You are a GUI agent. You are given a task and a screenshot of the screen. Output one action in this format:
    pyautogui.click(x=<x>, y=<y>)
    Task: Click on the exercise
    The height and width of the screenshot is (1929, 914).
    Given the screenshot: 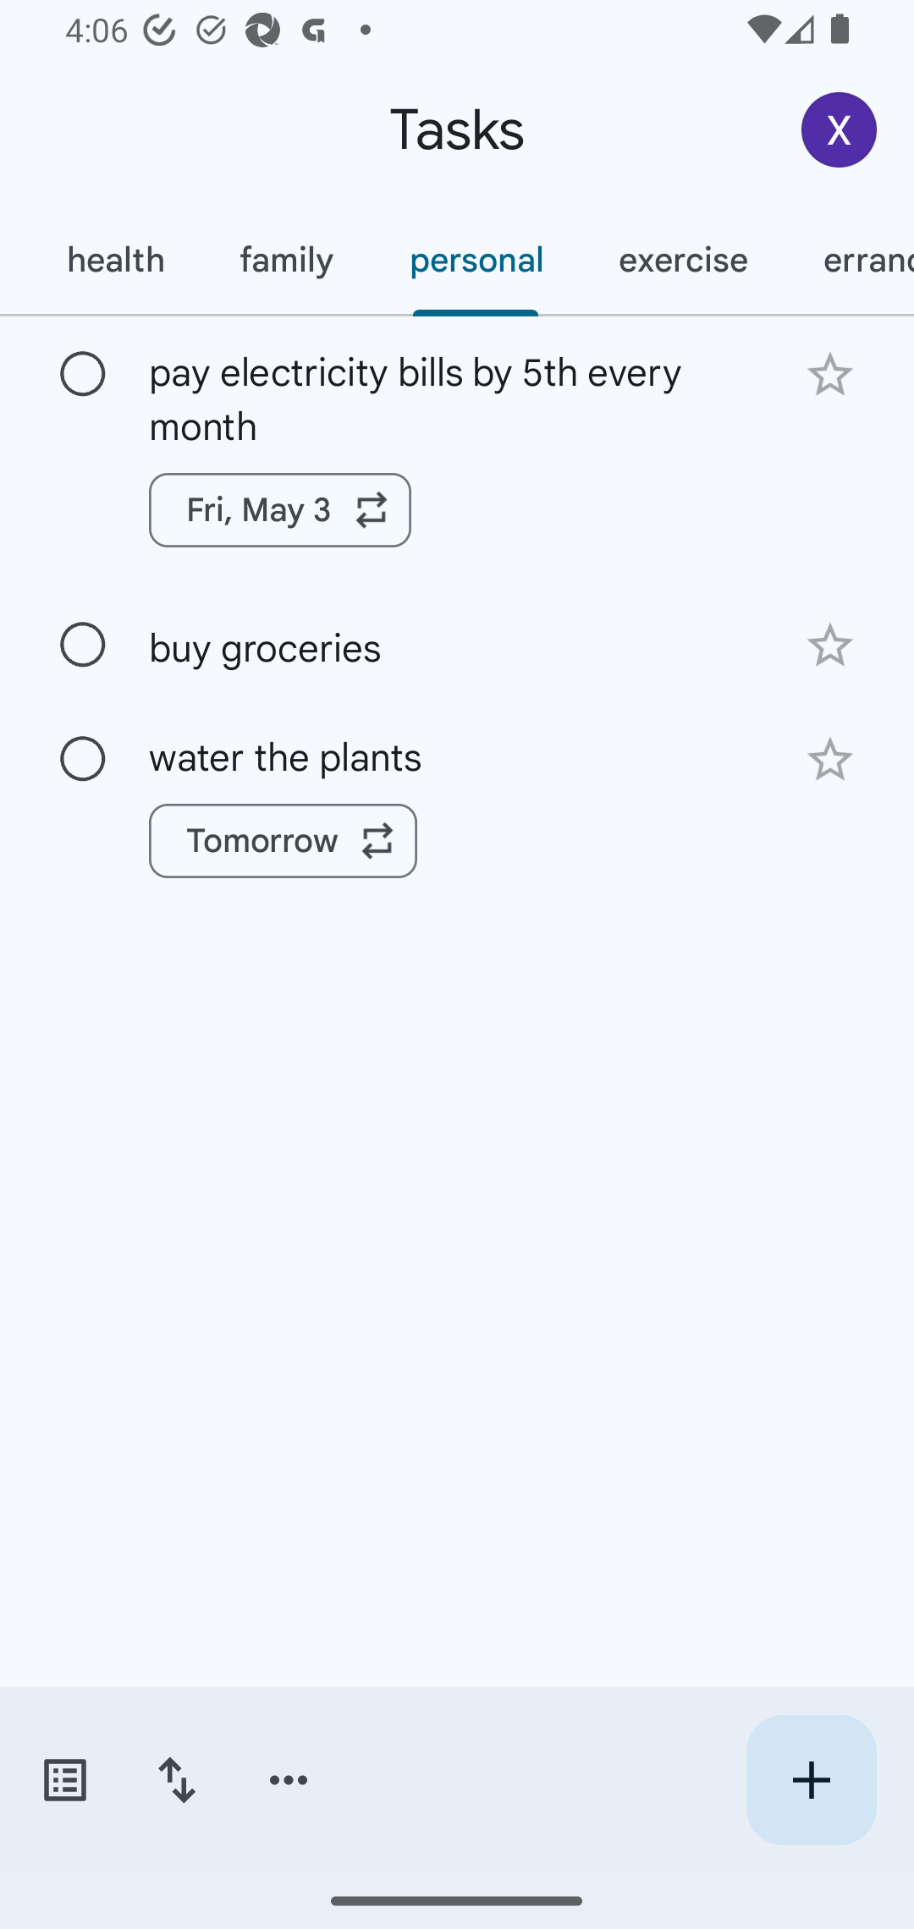 What is the action you would take?
    pyautogui.click(x=682, y=260)
    